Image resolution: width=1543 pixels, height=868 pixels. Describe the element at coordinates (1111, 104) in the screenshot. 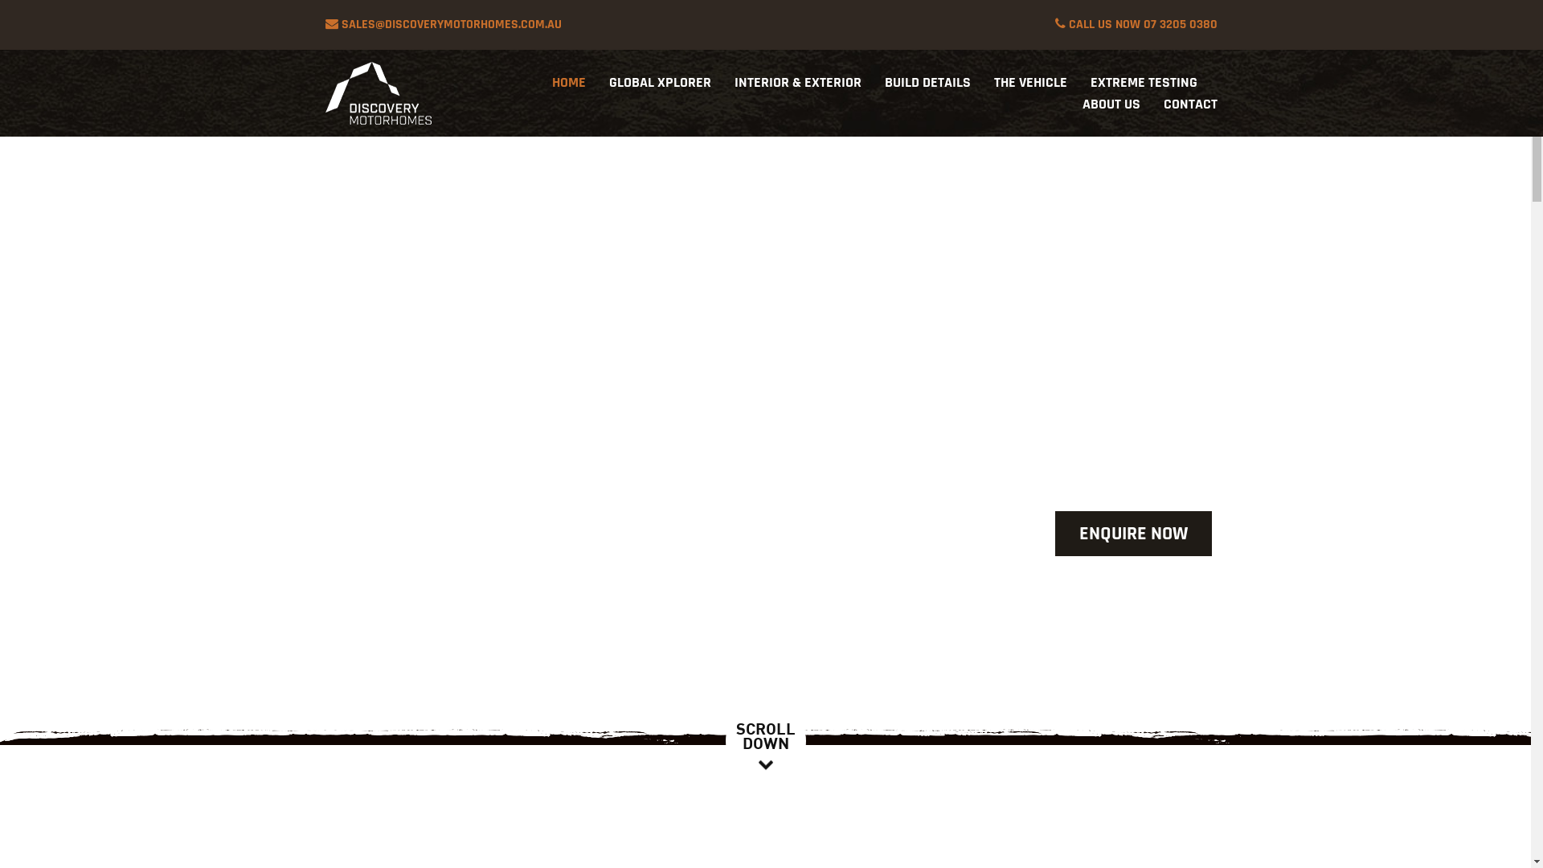

I see `ABOUT US` at that location.